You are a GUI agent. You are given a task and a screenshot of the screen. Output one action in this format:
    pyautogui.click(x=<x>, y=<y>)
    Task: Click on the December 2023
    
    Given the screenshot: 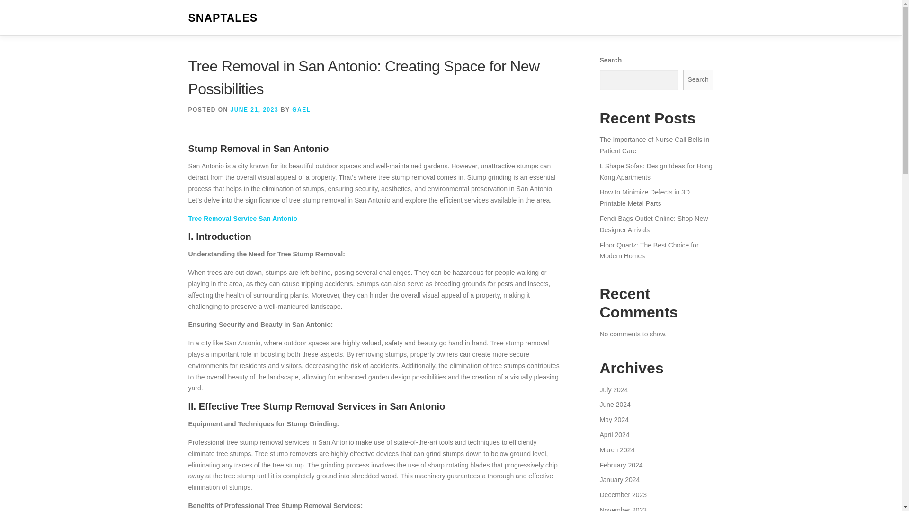 What is the action you would take?
    pyautogui.click(x=623, y=495)
    